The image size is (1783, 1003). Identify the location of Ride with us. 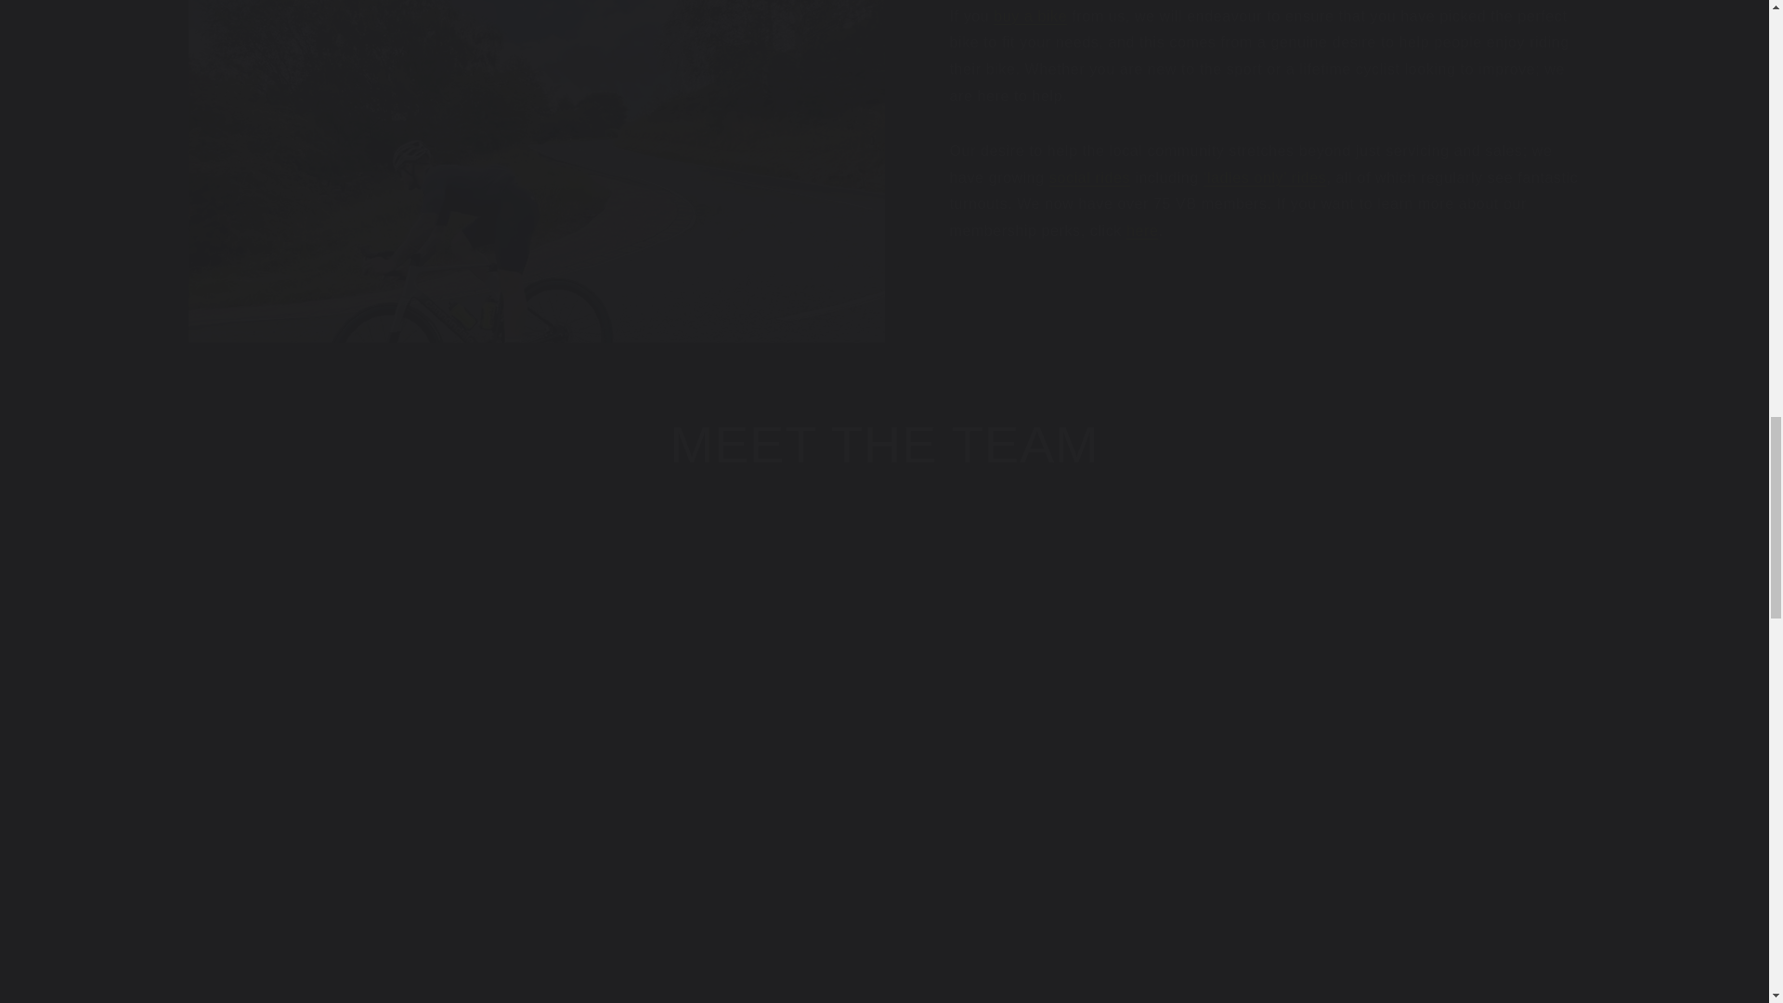
(1265, 176).